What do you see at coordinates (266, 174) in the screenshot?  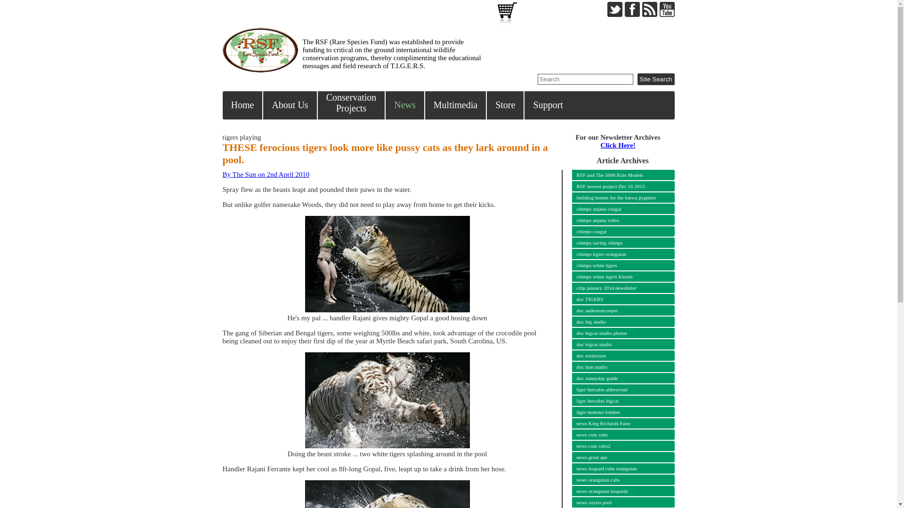 I see `About Us` at bounding box center [266, 174].